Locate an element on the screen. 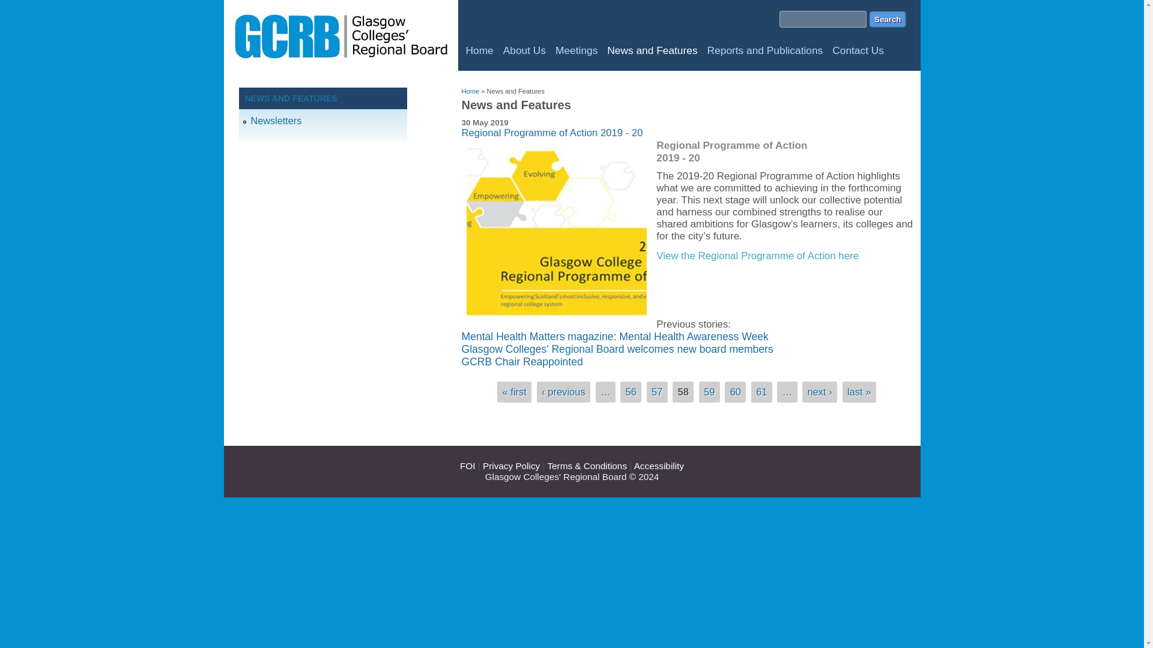 The image size is (1153, 648). Go to page 56 is located at coordinates (631, 392).